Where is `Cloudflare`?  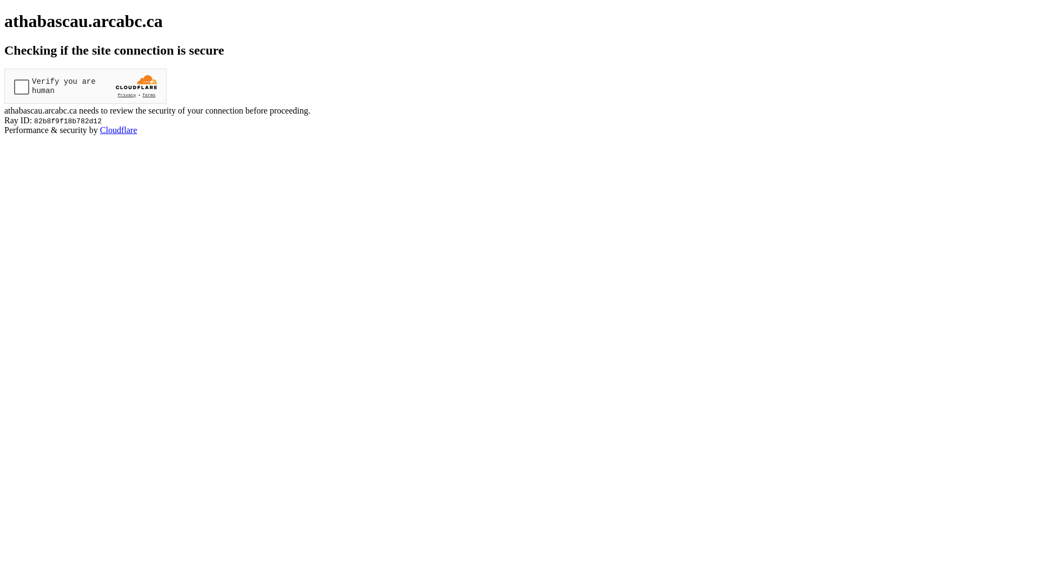
Cloudflare is located at coordinates (119, 130).